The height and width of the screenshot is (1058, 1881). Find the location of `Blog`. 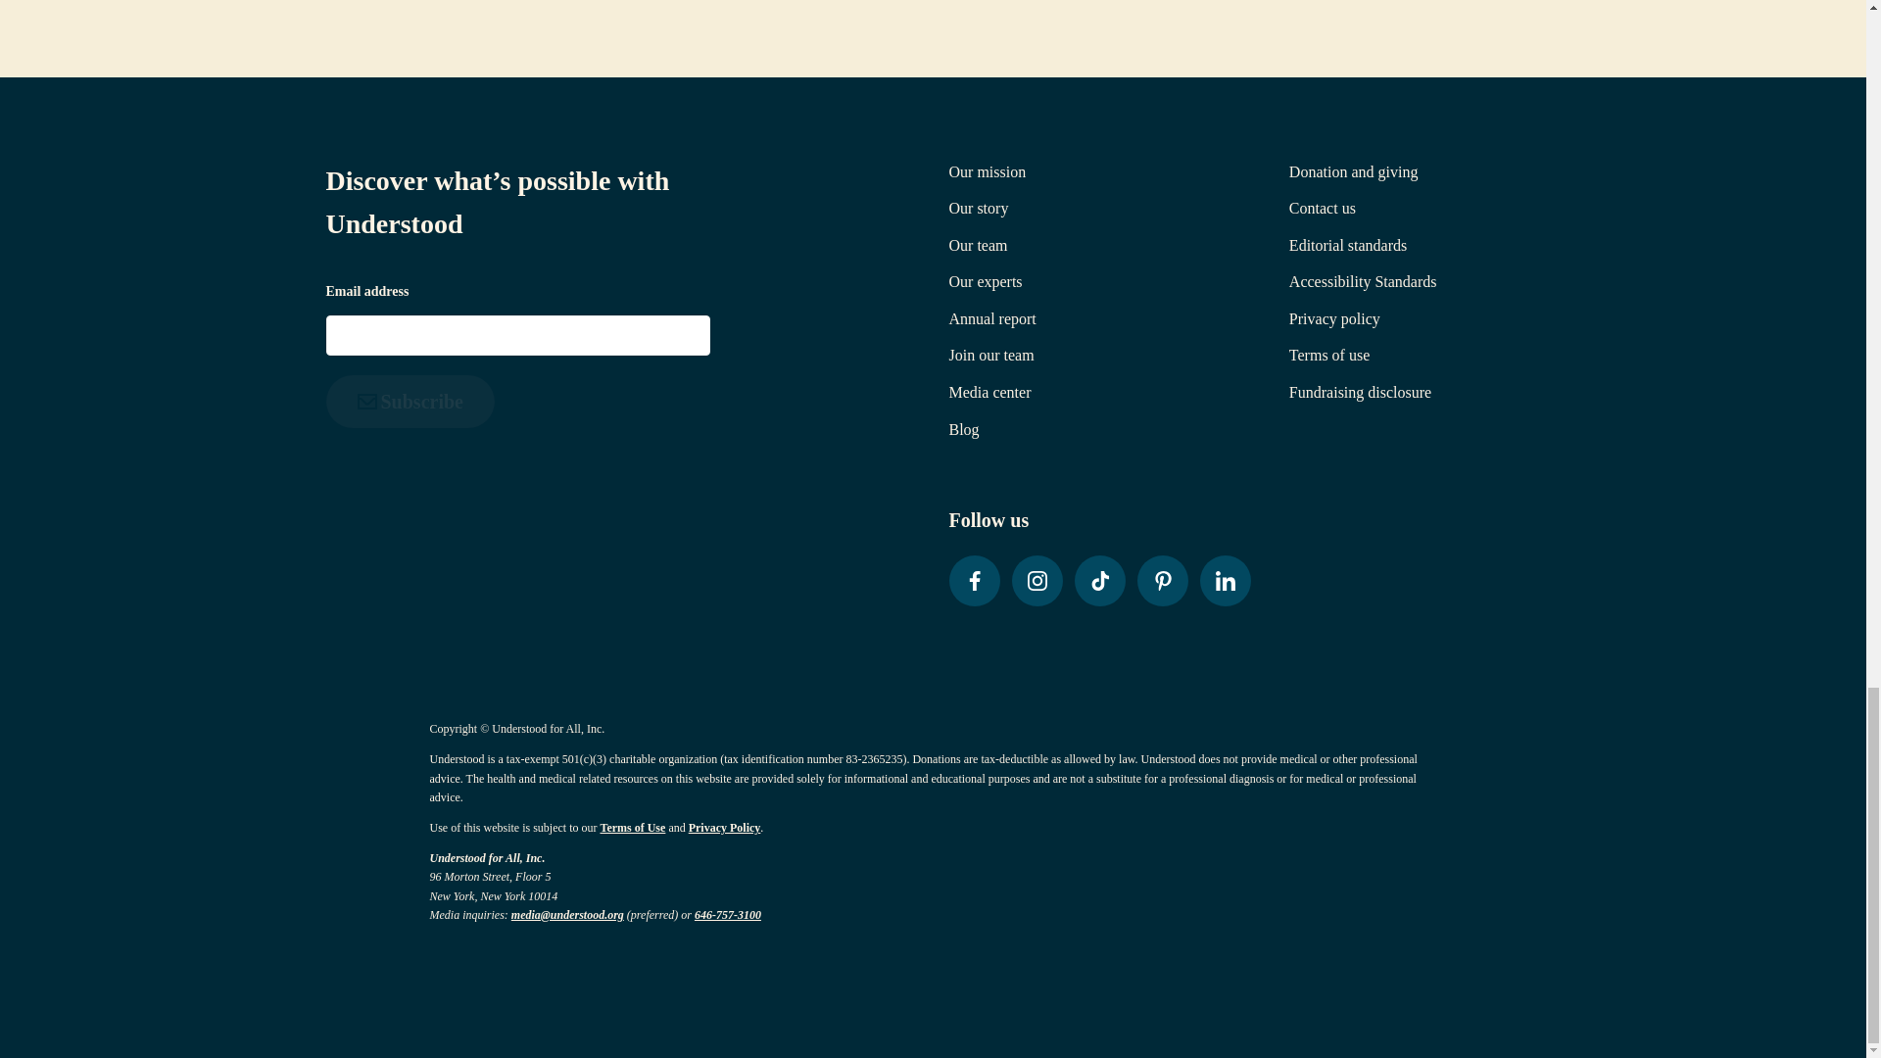

Blog is located at coordinates (962, 429).